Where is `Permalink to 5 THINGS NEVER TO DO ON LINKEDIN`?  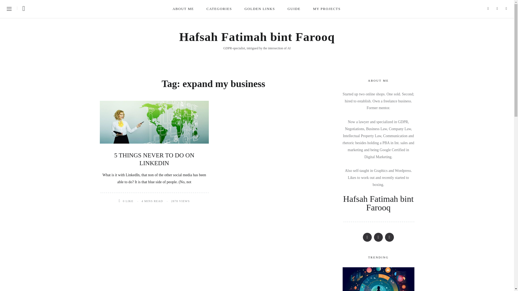 Permalink to 5 THINGS NEVER TO DO ON LINKEDIN is located at coordinates (154, 159).